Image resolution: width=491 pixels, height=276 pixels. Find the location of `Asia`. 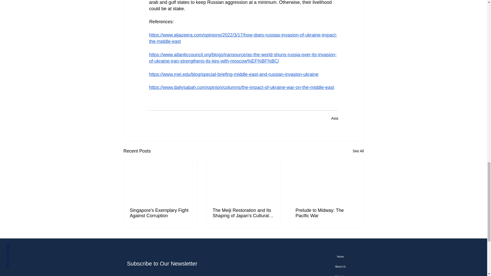

Asia is located at coordinates (334, 118).